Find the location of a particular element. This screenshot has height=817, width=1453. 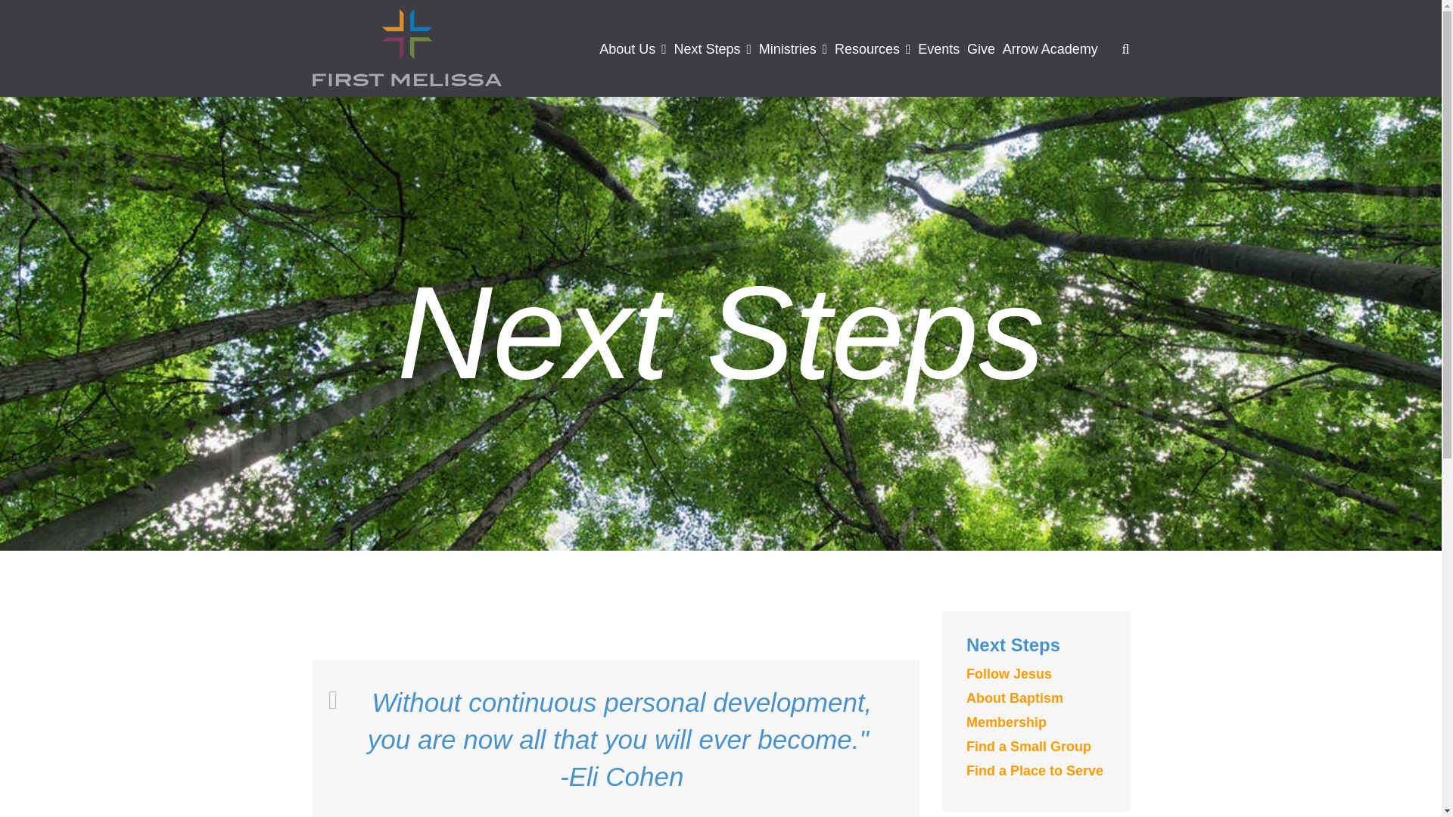

Ministries is located at coordinates (793, 48).